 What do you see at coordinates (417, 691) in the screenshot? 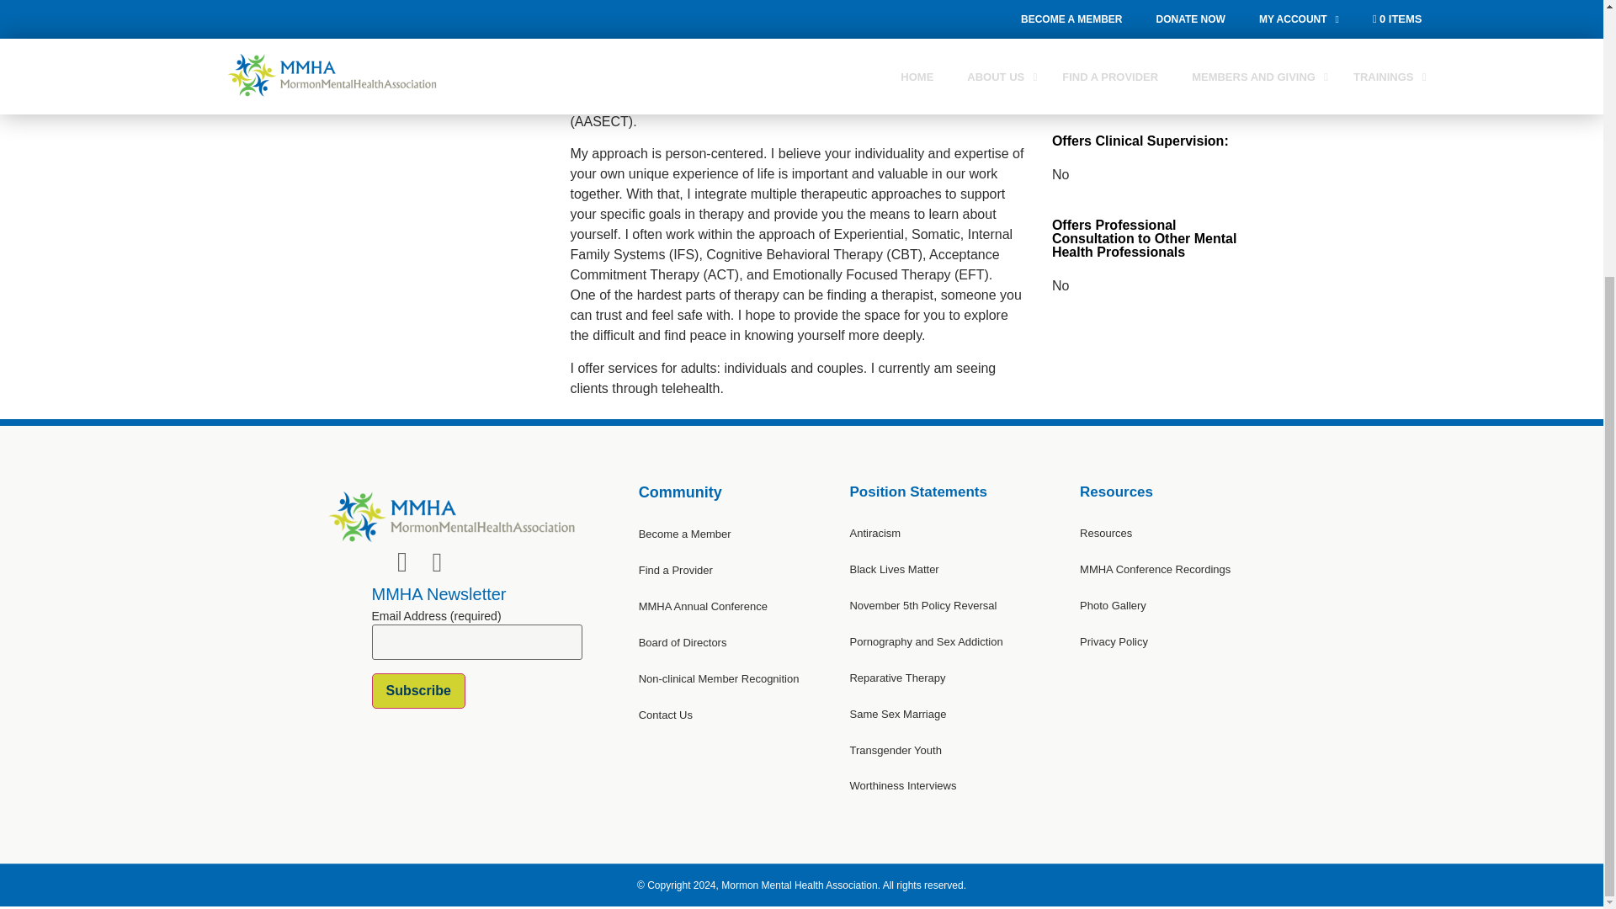
I see `Subscribe` at bounding box center [417, 691].